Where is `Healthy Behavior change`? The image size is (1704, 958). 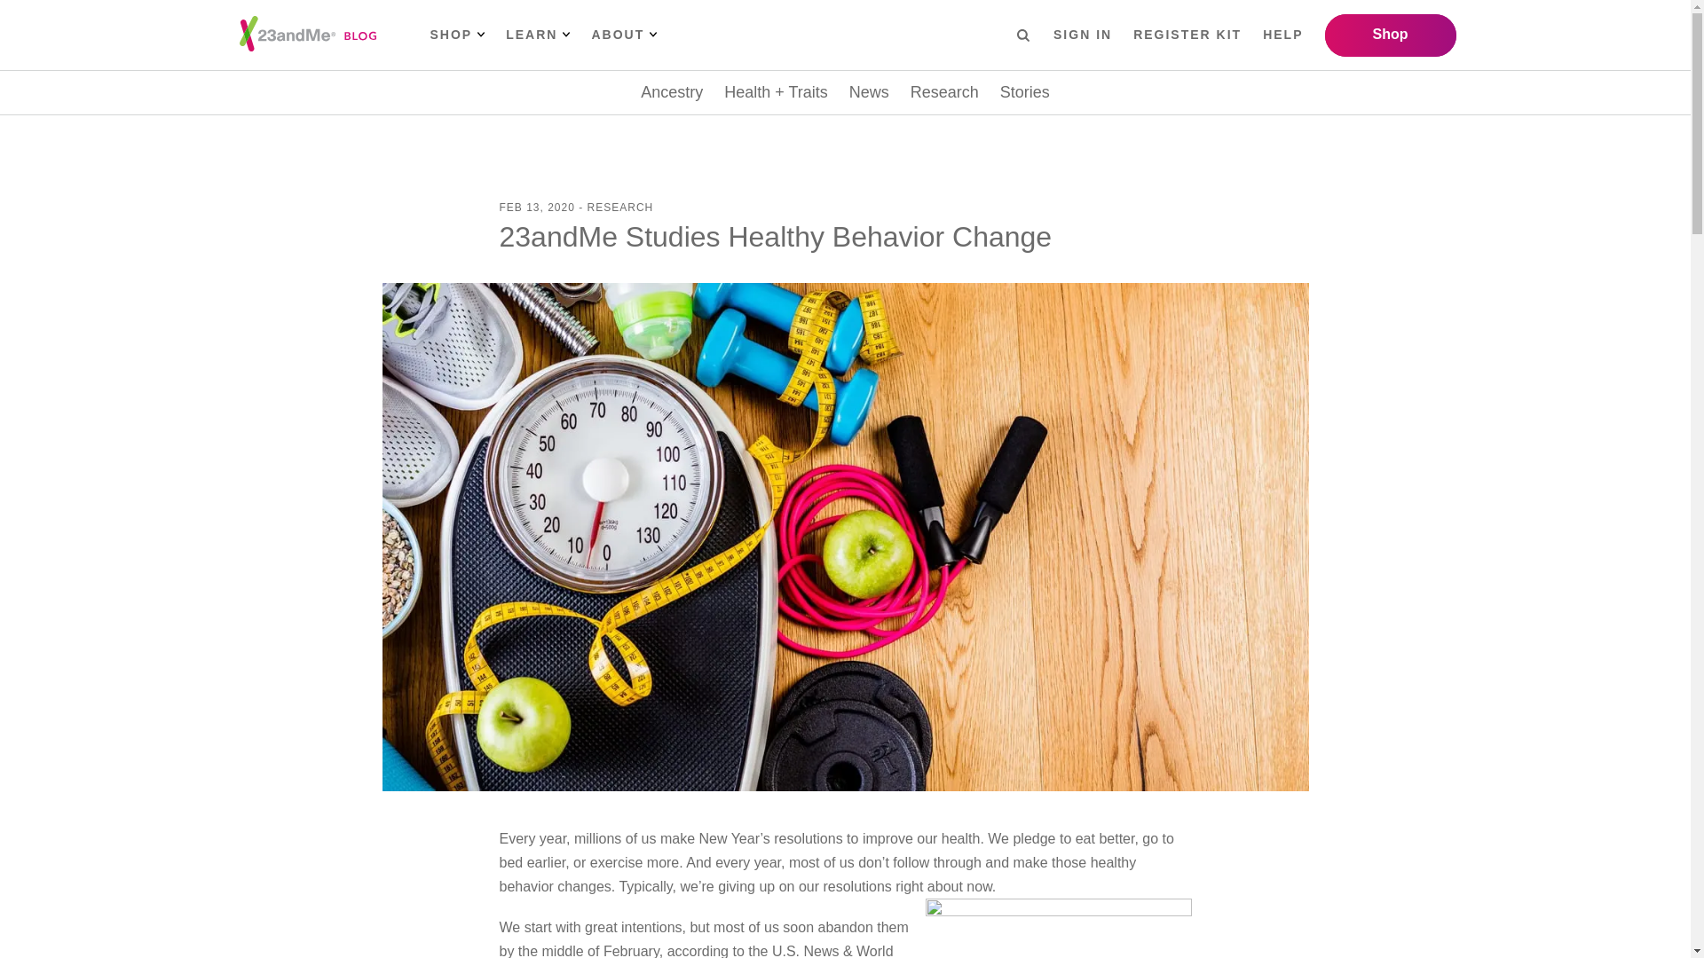 Healthy Behavior change is located at coordinates (1058, 928).